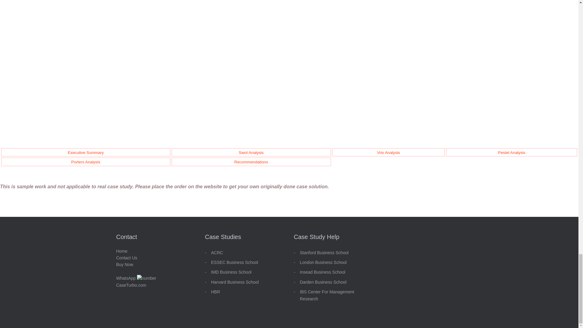 This screenshot has height=328, width=583. What do you see at coordinates (86, 152) in the screenshot?
I see `Executive Summary` at bounding box center [86, 152].